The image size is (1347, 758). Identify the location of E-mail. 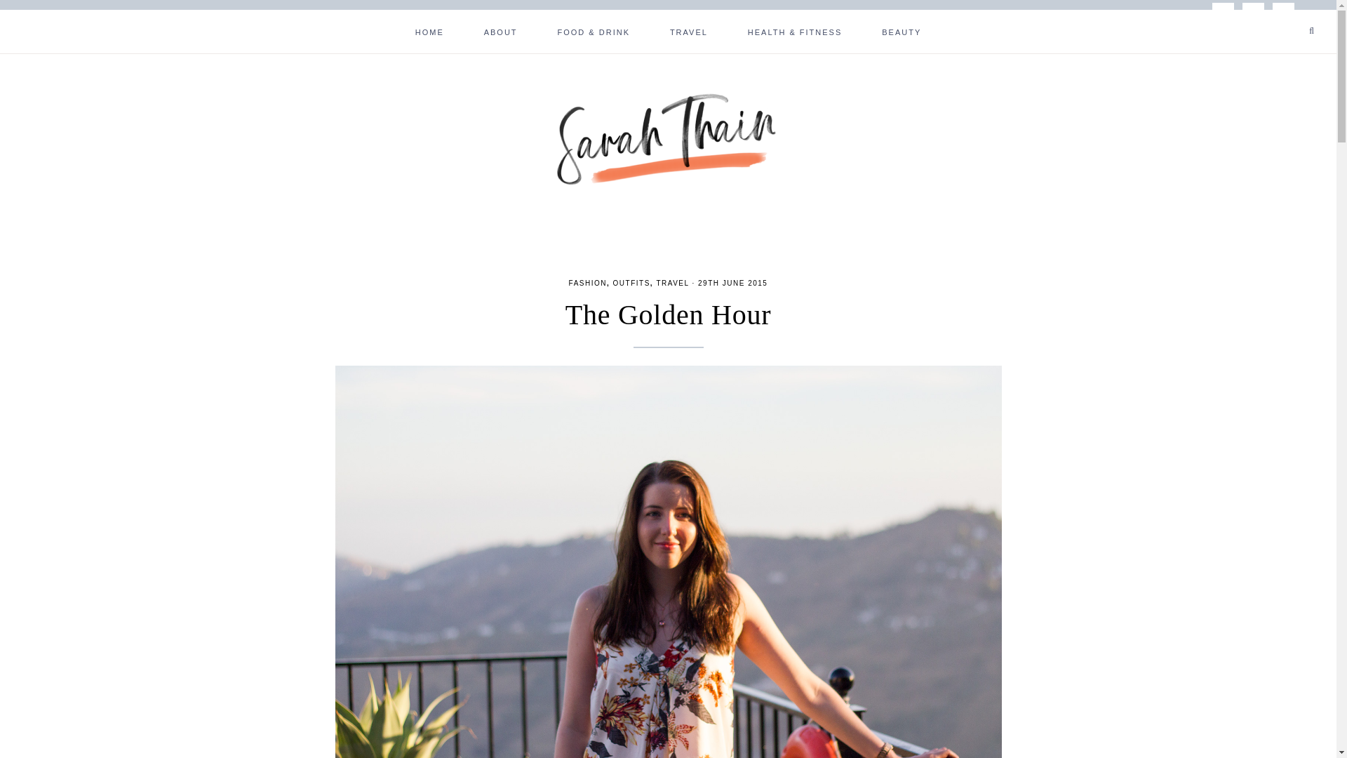
(1223, 14).